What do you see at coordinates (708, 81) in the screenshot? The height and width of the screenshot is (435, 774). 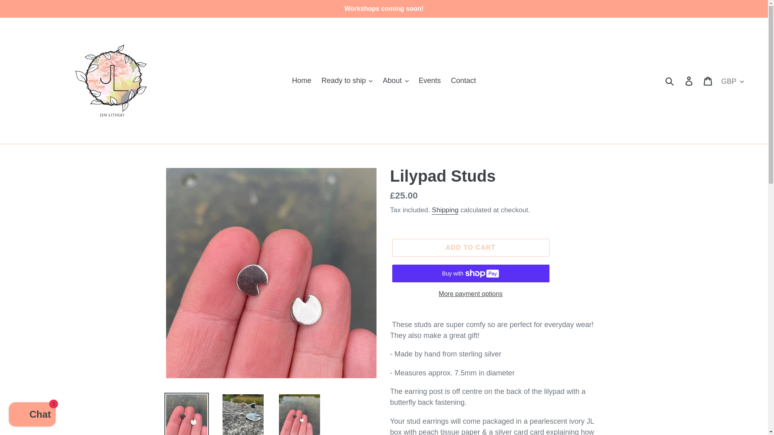 I see `Cart` at bounding box center [708, 81].